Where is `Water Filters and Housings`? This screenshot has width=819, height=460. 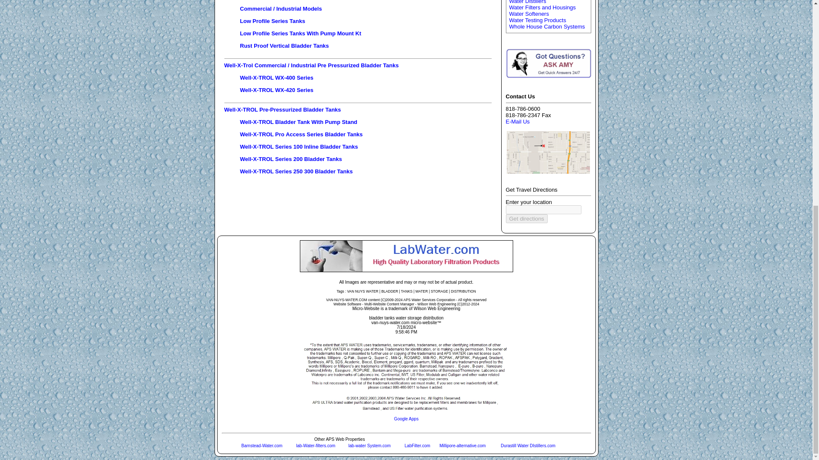 Water Filters and Housings is located at coordinates (543, 7).